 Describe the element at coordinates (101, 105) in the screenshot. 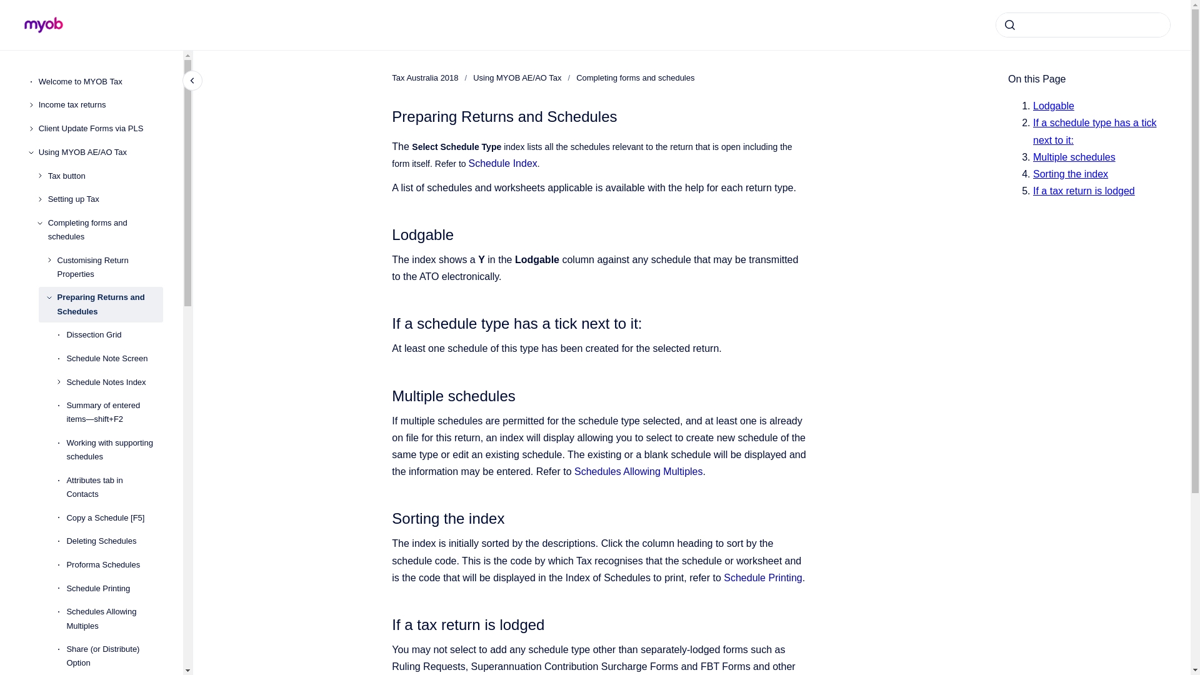

I see `Income tax returns` at that location.